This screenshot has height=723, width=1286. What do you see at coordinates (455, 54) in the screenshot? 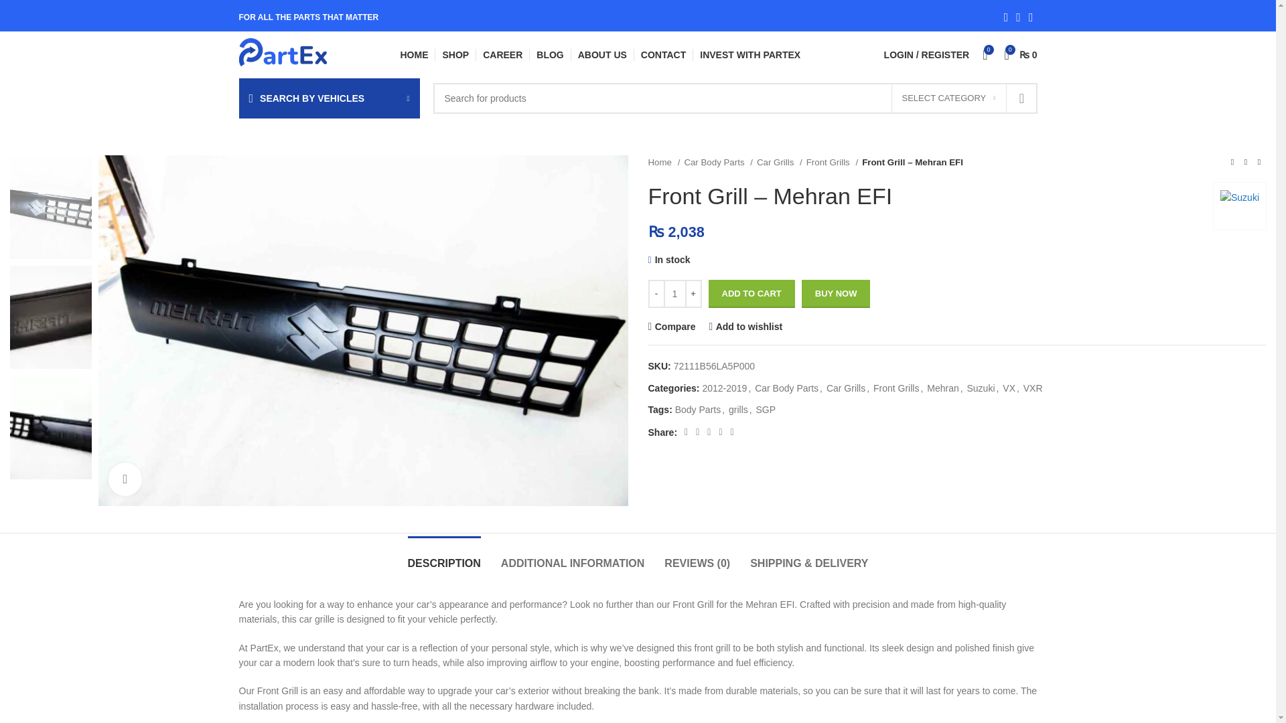
I see `SHOP` at bounding box center [455, 54].